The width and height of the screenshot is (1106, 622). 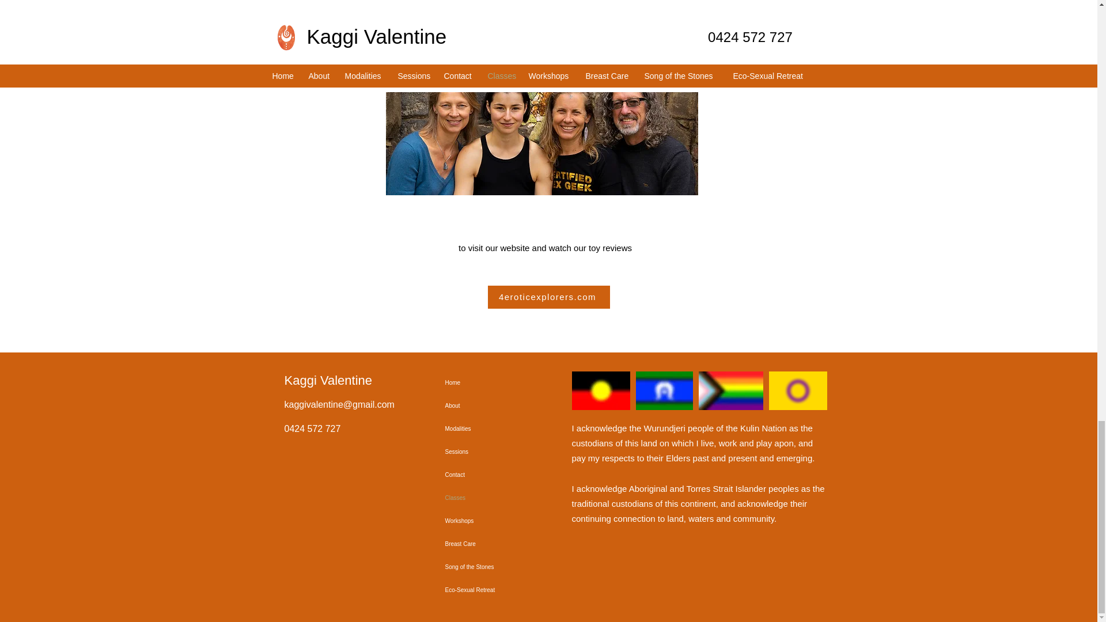 I want to click on Eco-Sexual Retreat, so click(x=485, y=590).